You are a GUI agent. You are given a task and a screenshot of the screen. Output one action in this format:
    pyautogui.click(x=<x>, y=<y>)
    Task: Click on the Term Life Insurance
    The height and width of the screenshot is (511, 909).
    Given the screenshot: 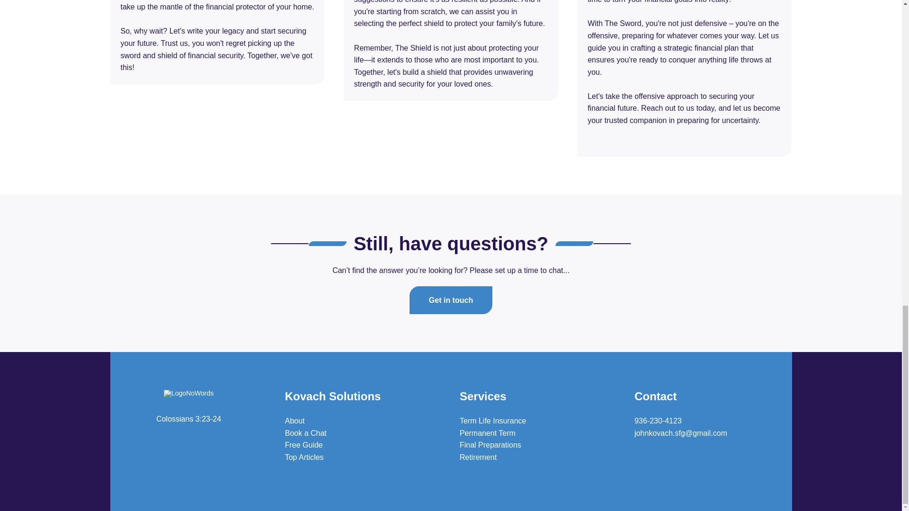 What is the action you would take?
    pyautogui.click(x=493, y=421)
    